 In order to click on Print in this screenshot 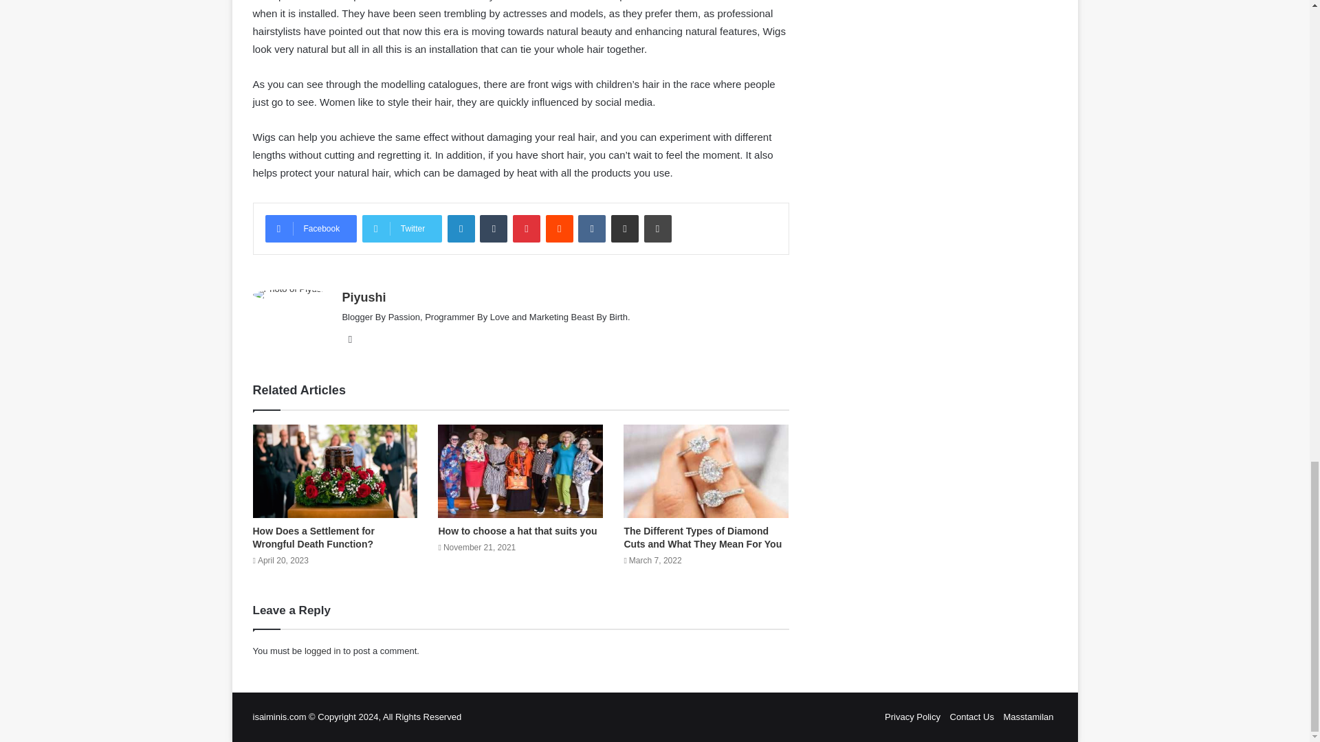, I will do `click(657, 229)`.